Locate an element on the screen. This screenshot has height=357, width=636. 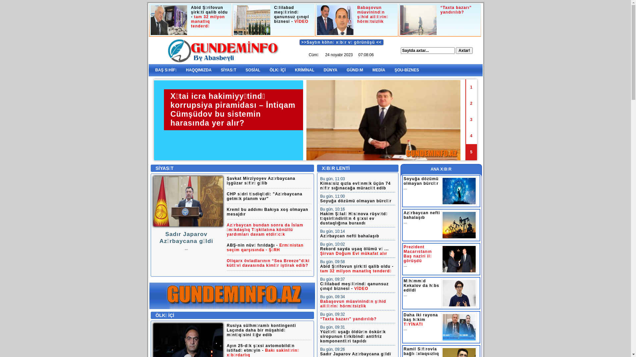
HAQQIMIZDA is located at coordinates (199, 70).